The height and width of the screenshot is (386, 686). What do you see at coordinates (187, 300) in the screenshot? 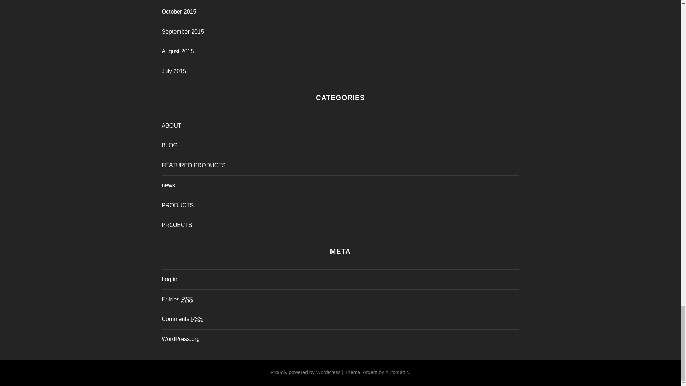
I see `Really Simple Syndication` at bounding box center [187, 300].